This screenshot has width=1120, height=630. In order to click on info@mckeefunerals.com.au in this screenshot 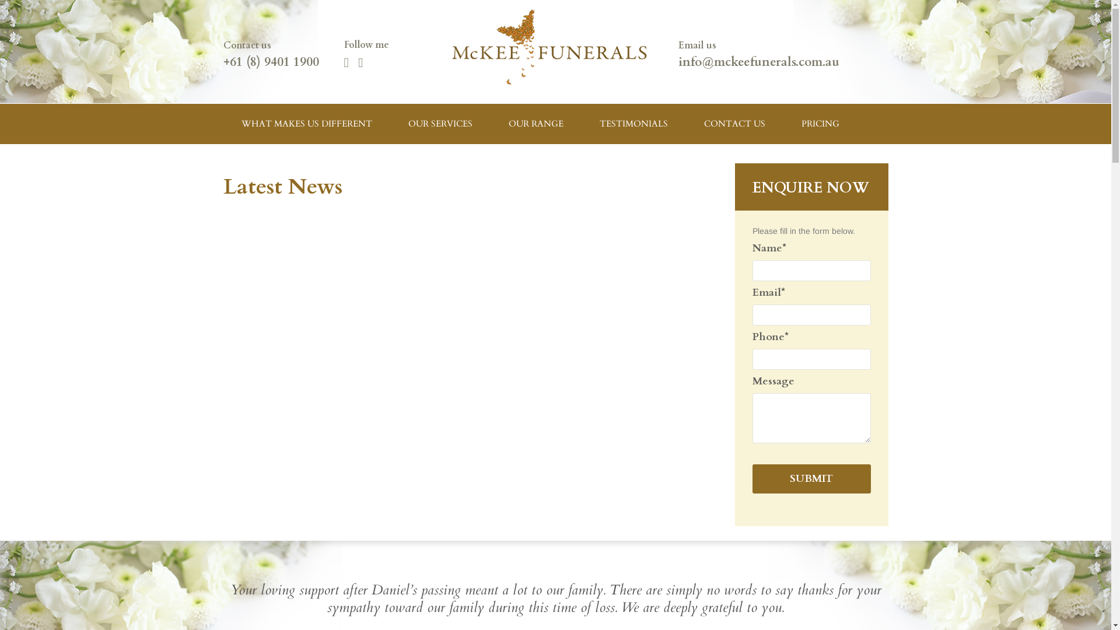, I will do `click(758, 62)`.